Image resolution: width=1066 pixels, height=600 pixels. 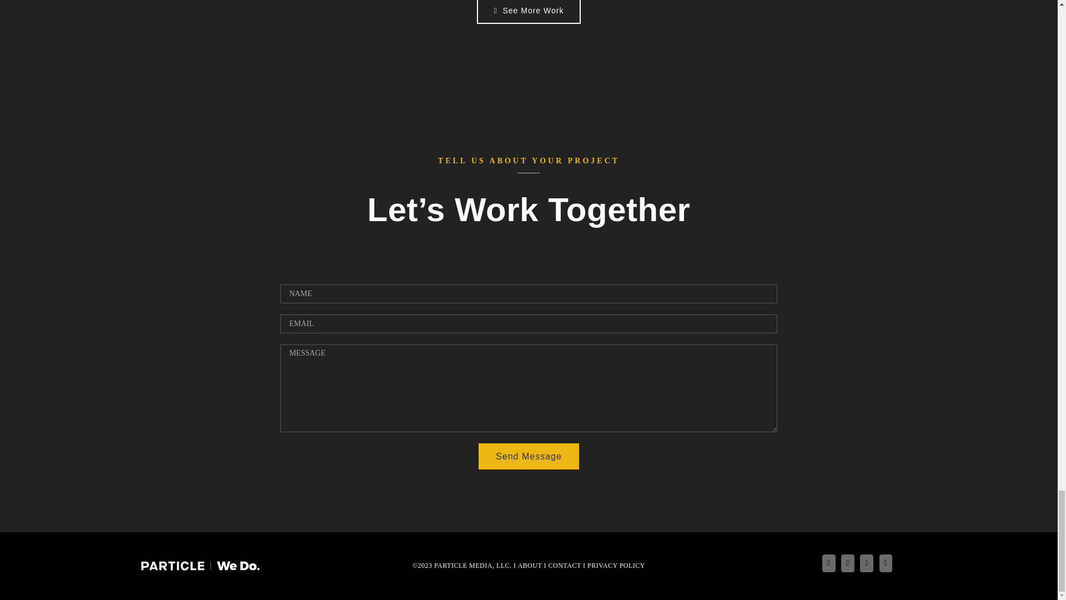 I want to click on PRIVACY POLICY, so click(x=616, y=565).